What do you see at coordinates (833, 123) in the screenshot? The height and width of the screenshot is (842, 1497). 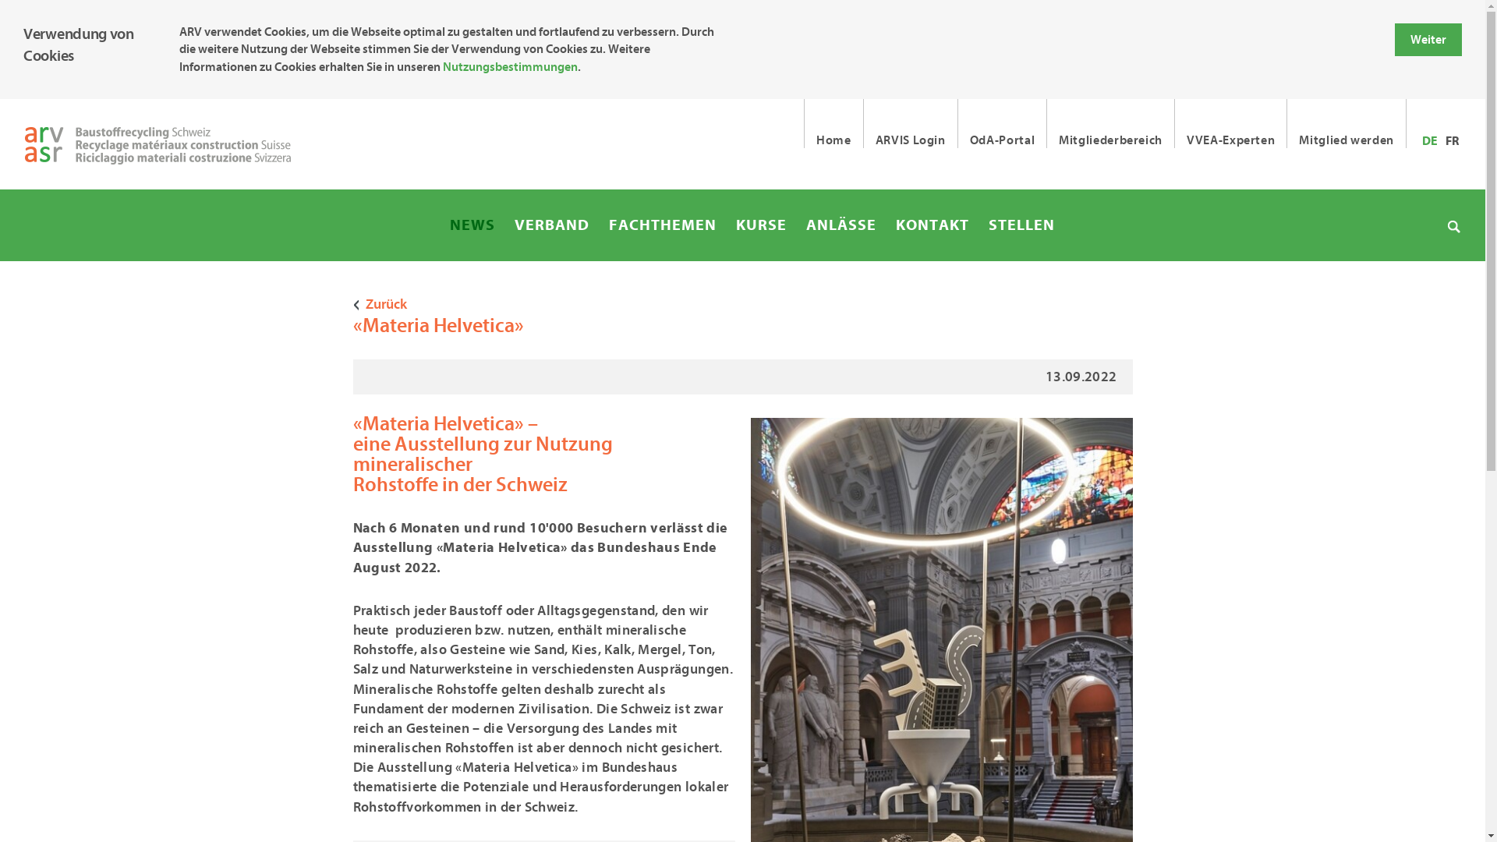 I see `Home` at bounding box center [833, 123].